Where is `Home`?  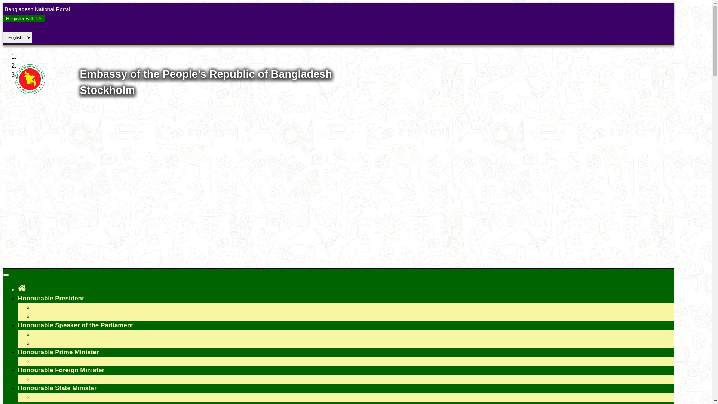
Home is located at coordinates (22, 288).